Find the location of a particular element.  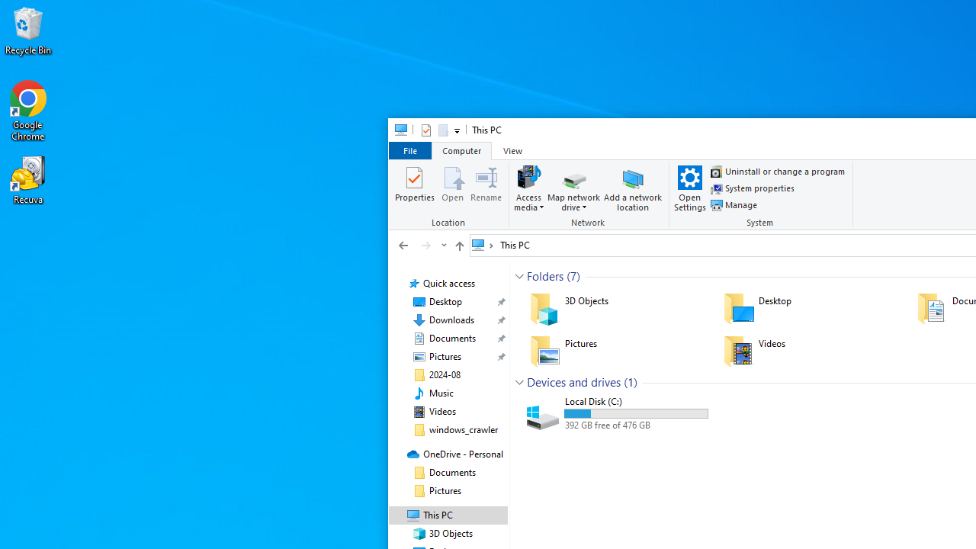

Videos is located at coordinates (810, 351).